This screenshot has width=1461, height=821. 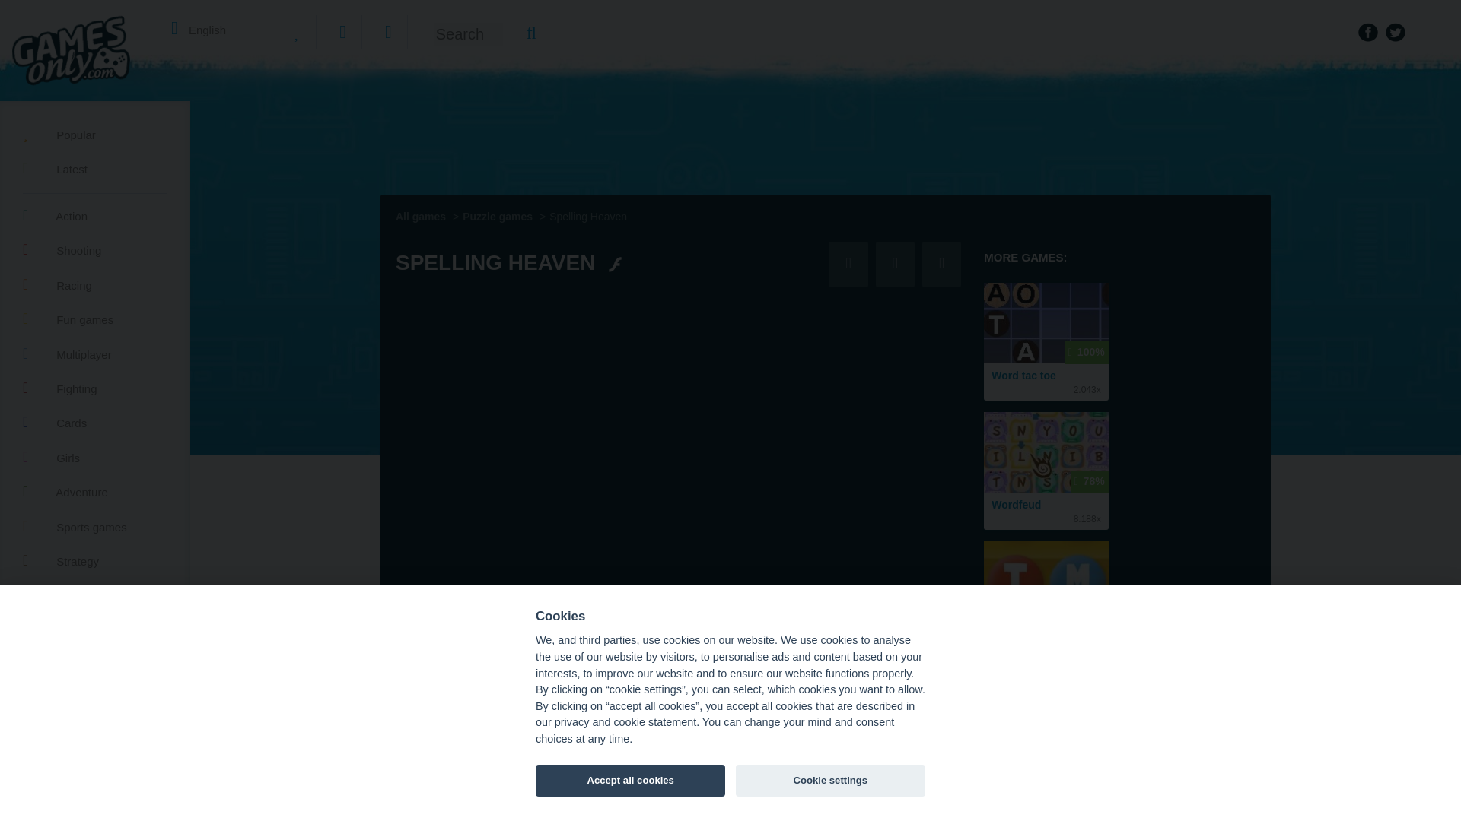 I want to click on Advertisement, so click(x=749, y=137).